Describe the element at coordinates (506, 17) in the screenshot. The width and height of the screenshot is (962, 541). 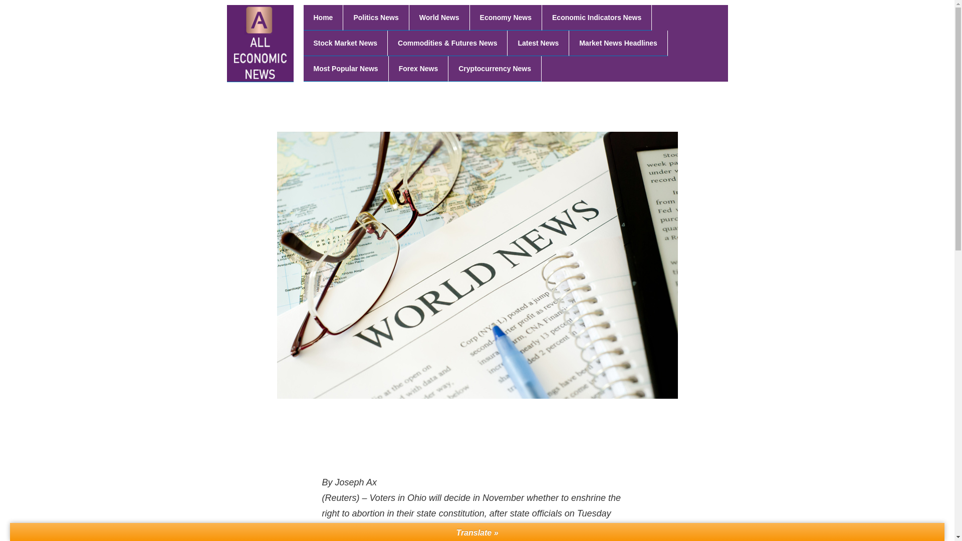
I see `Economy News` at that location.